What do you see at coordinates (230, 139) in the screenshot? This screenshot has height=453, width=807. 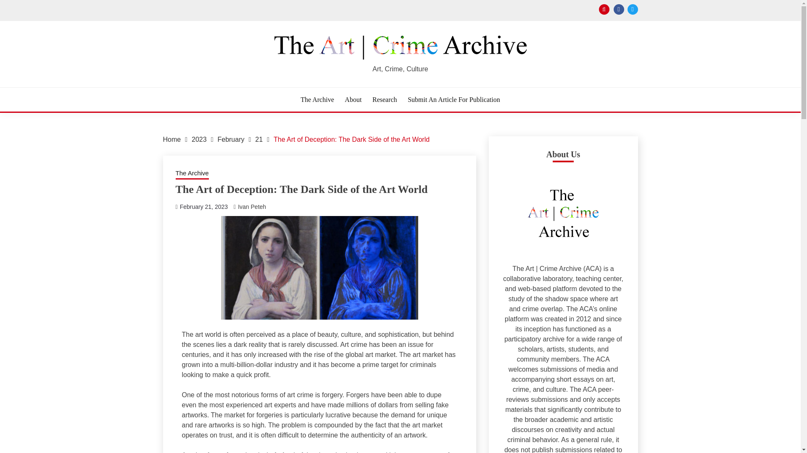 I see `February` at bounding box center [230, 139].